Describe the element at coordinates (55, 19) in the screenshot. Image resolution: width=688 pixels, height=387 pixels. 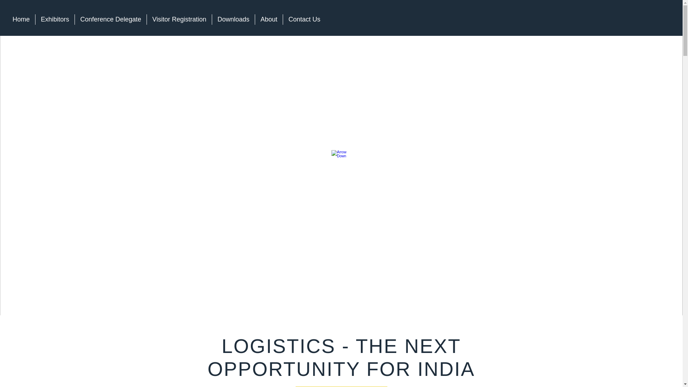
I see `Exhibitors` at that location.